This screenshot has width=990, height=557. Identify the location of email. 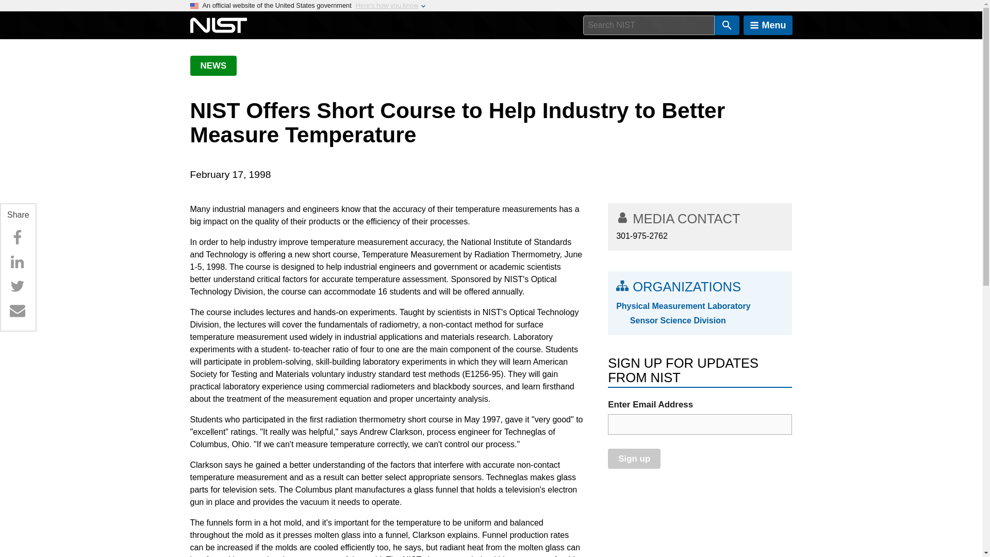
(700, 424).